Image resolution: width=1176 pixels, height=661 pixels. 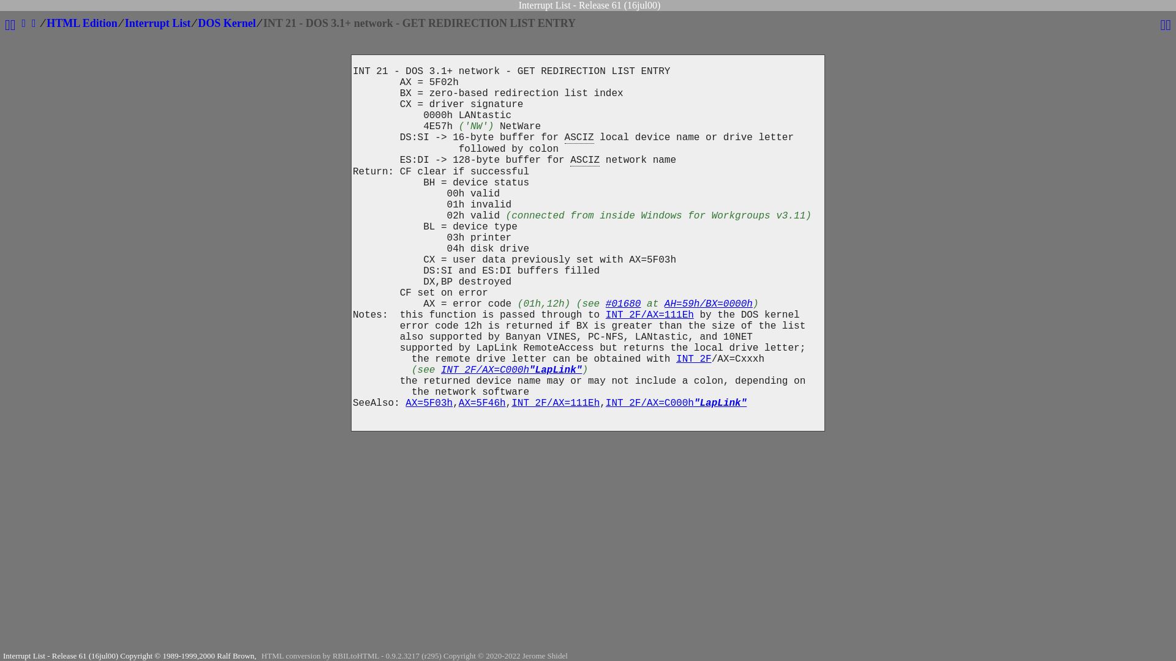 I want to click on #01680, so click(x=624, y=304).